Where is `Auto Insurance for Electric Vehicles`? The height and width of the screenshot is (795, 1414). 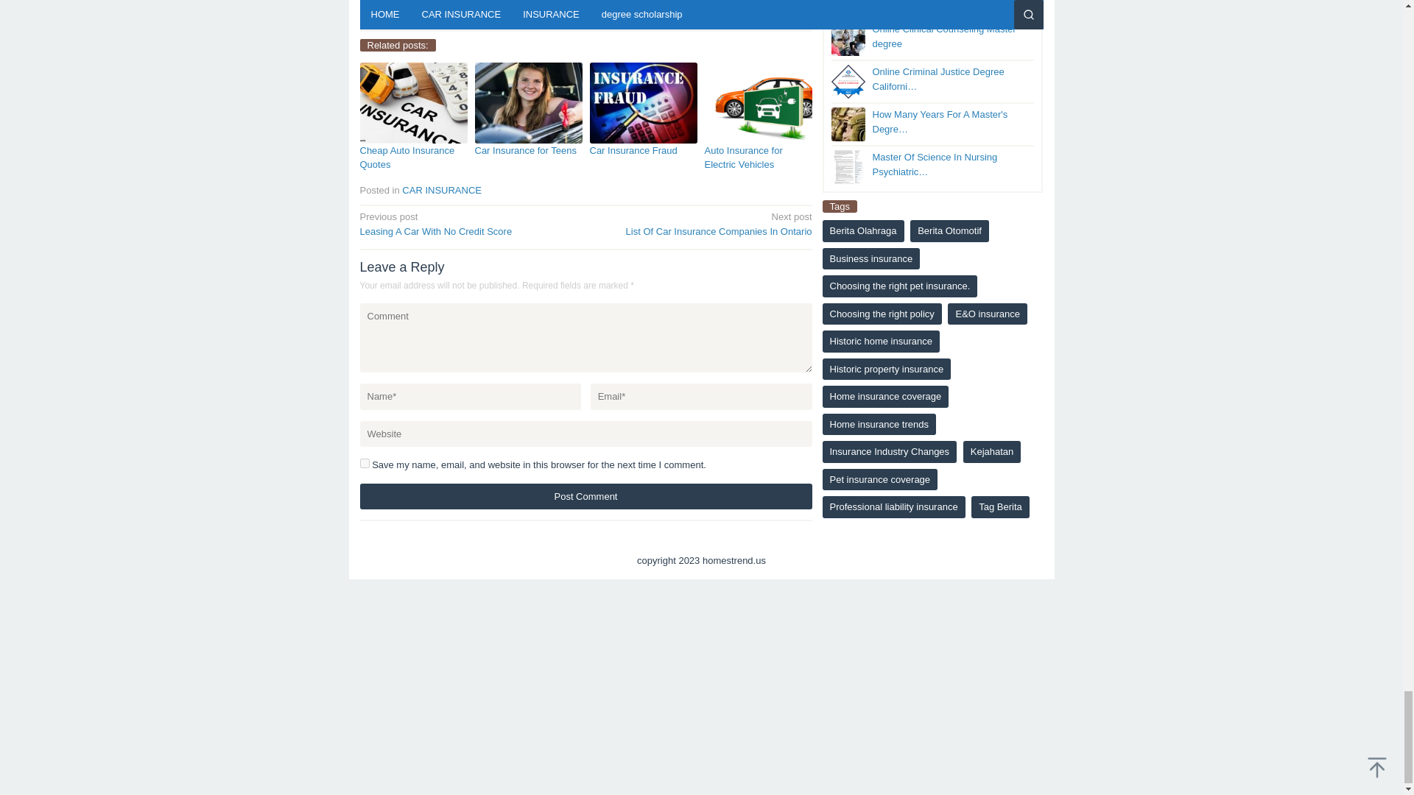
Auto Insurance for Electric Vehicles is located at coordinates (468, 223).